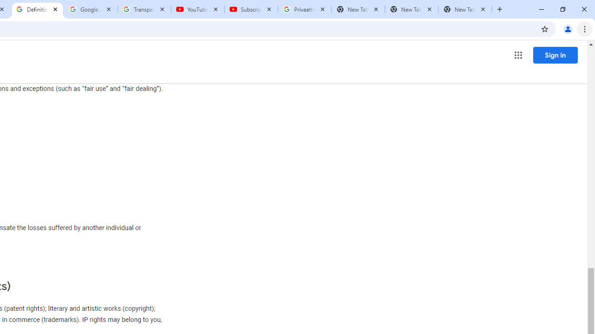 The width and height of the screenshot is (595, 334). I want to click on Sign in, so click(555, 55).